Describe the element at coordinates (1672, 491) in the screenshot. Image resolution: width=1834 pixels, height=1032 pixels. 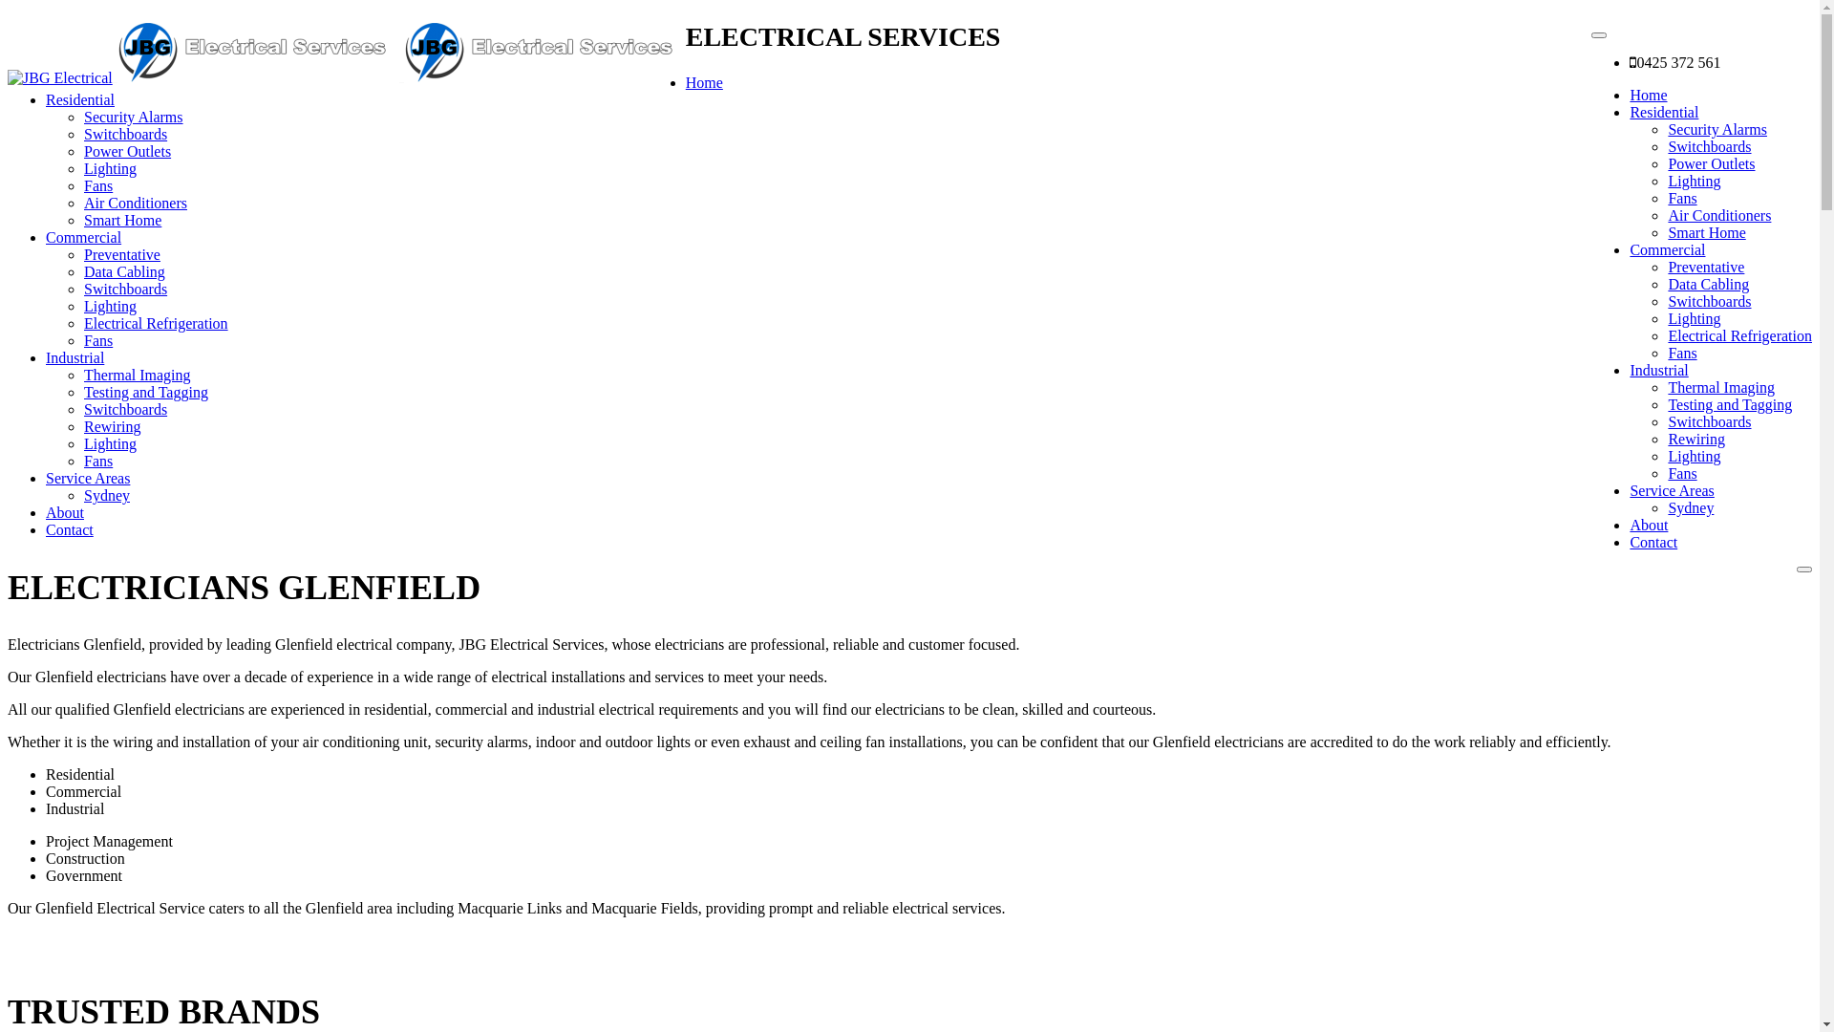
I see `Service Areas` at that location.